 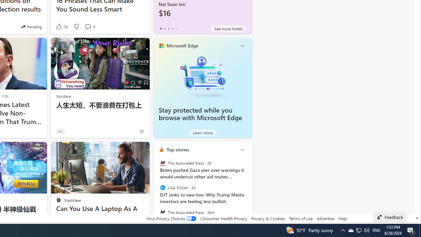 I want to click on View comments 5 Comment, so click(x=89, y=26).